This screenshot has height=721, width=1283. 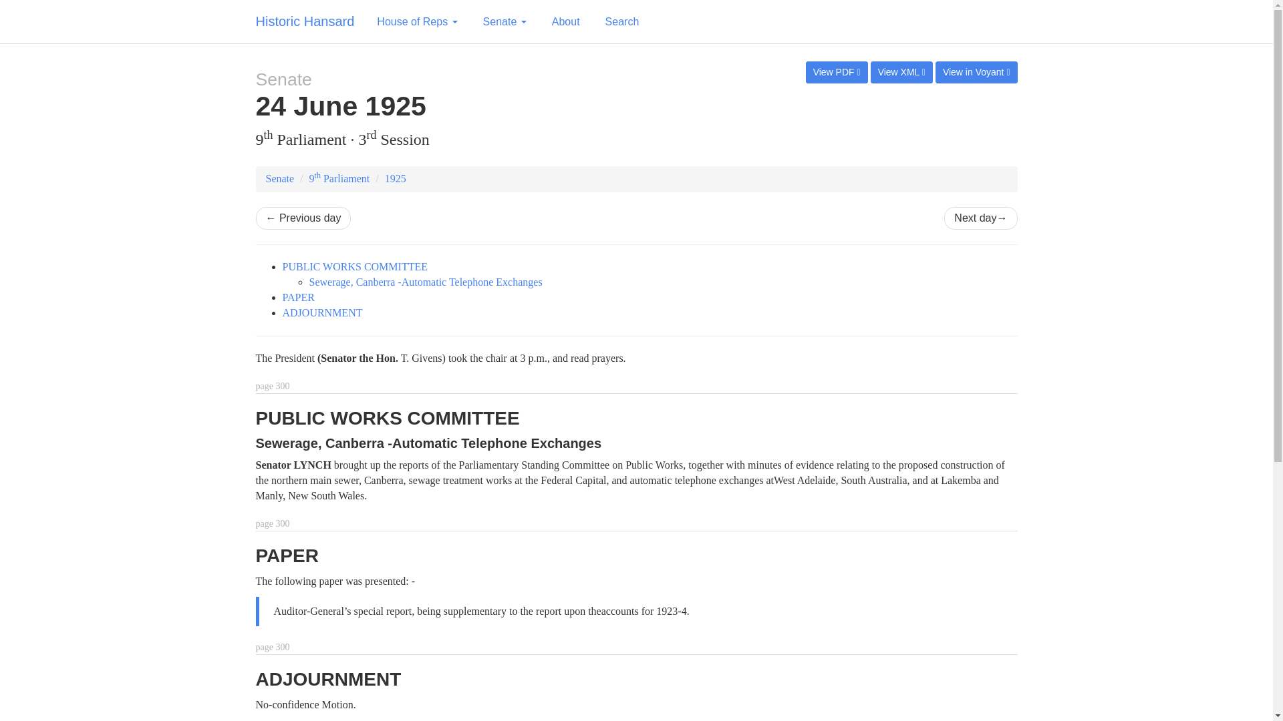 What do you see at coordinates (565, 21) in the screenshot?
I see `About` at bounding box center [565, 21].